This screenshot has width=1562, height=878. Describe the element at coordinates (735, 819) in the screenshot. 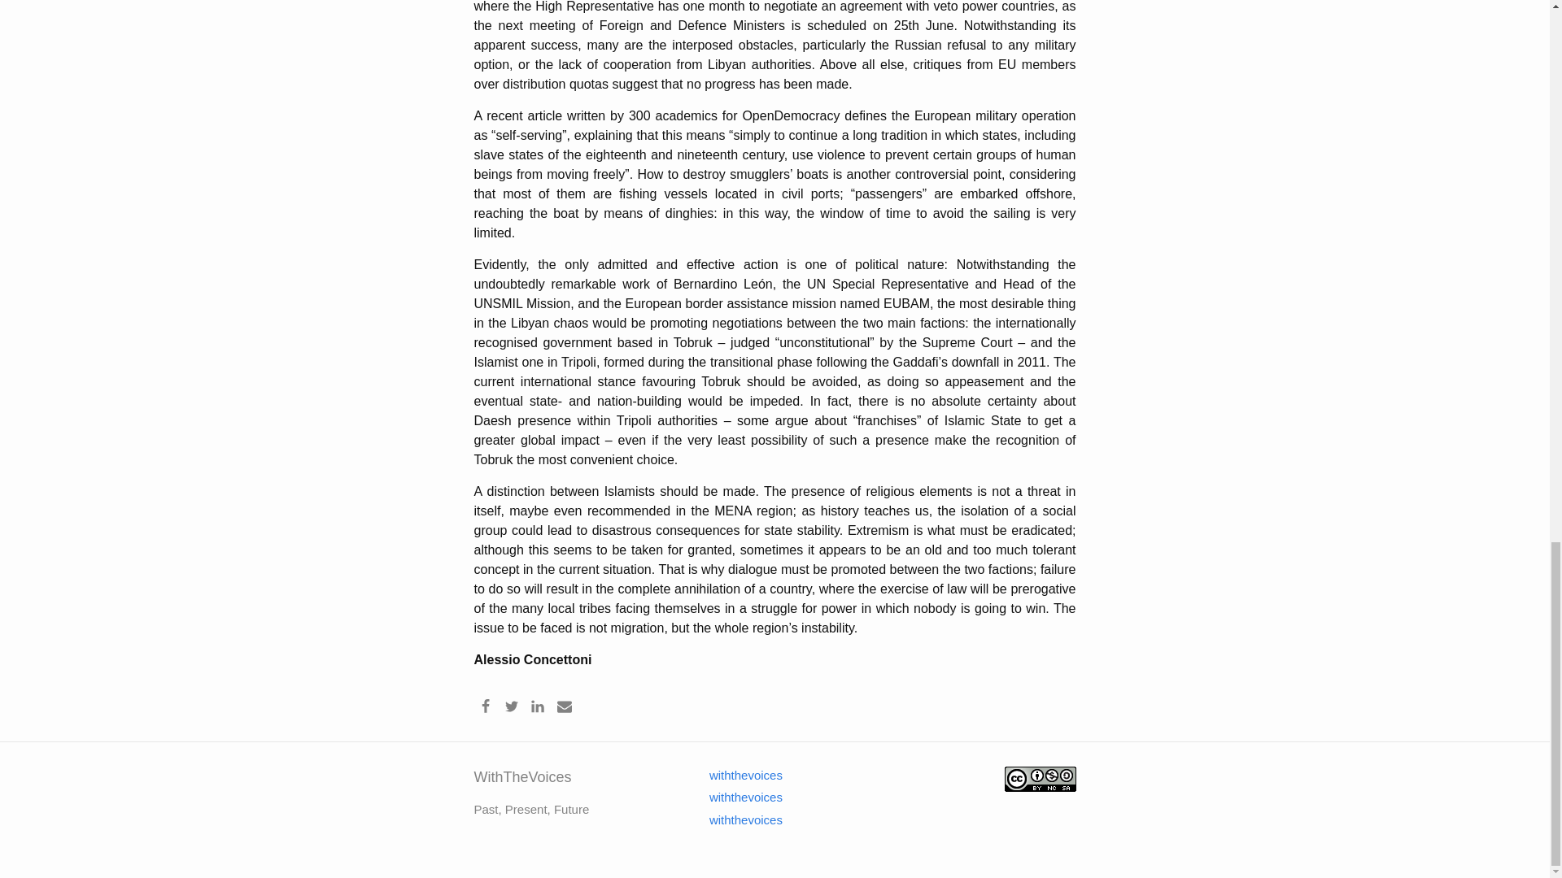

I see `withthevoices` at that location.